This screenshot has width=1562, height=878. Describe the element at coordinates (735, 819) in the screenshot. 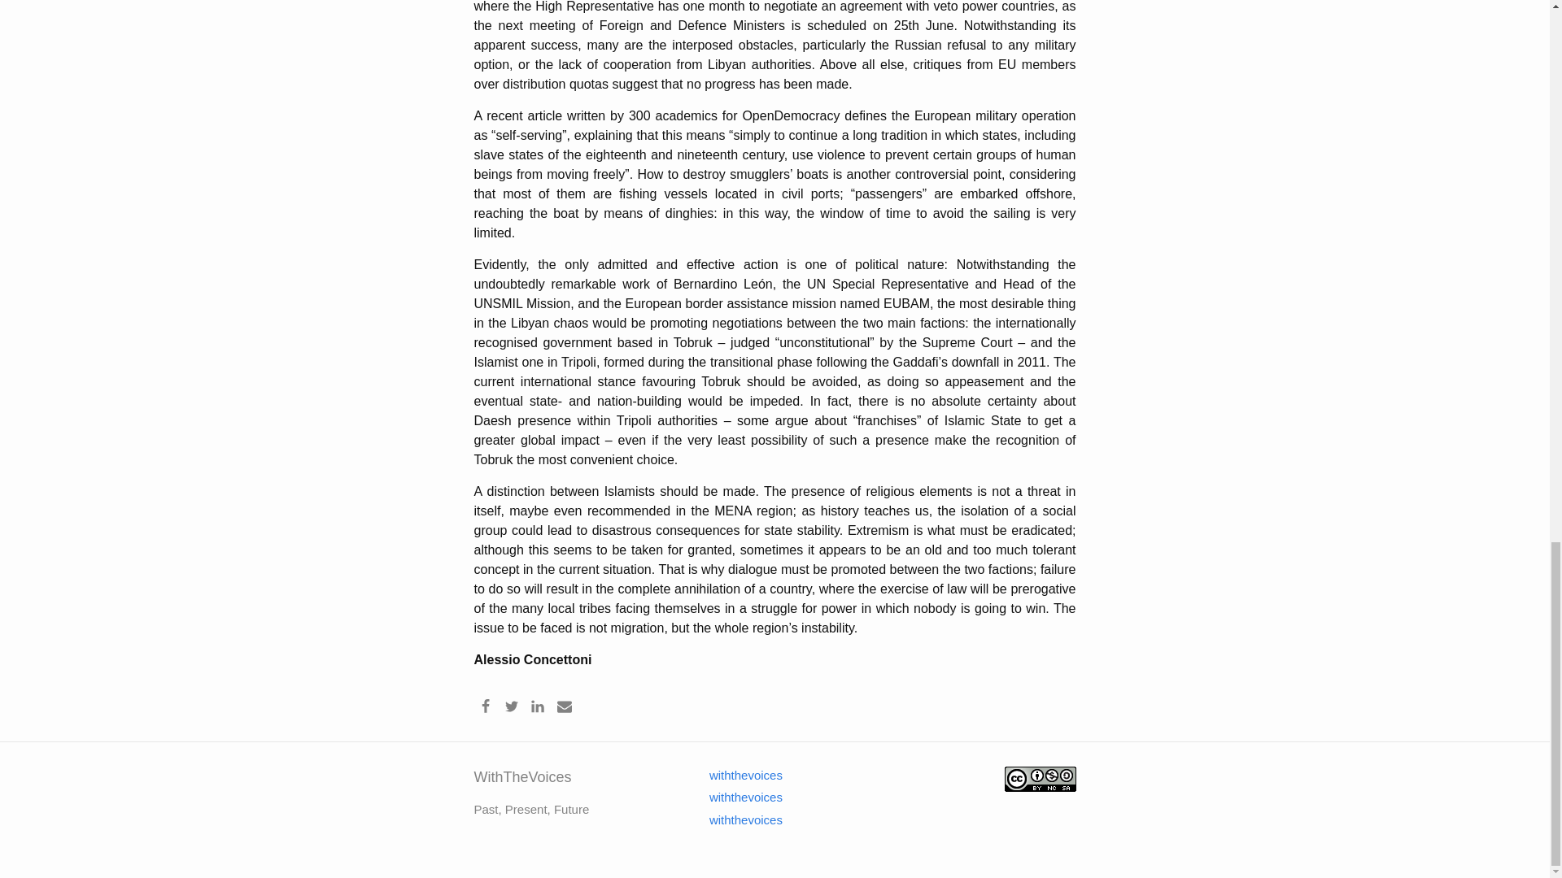

I see `withthevoices` at that location.